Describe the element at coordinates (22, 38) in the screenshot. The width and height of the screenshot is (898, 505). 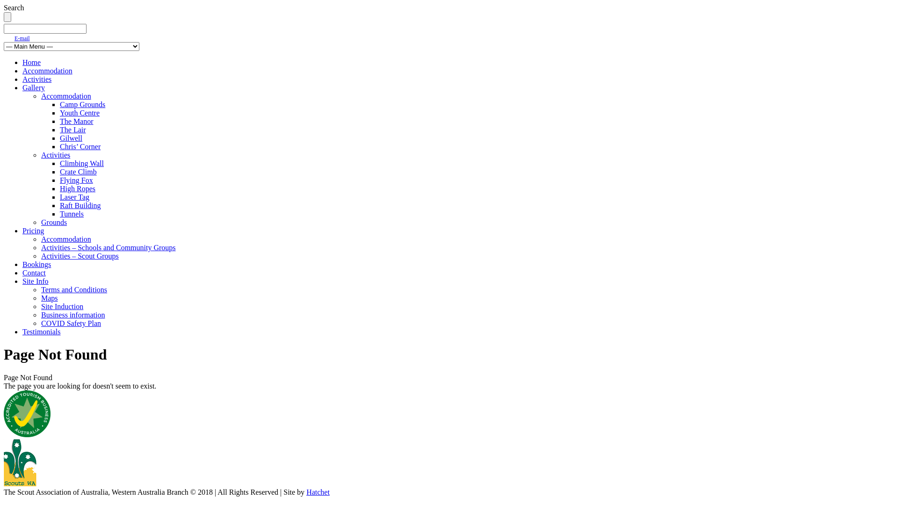
I see `E-mail` at that location.